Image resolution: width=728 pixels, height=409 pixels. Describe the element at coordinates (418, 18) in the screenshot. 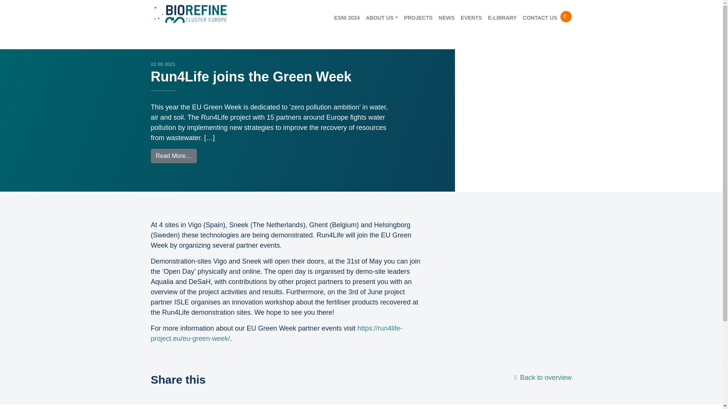

I see `Projects` at that location.